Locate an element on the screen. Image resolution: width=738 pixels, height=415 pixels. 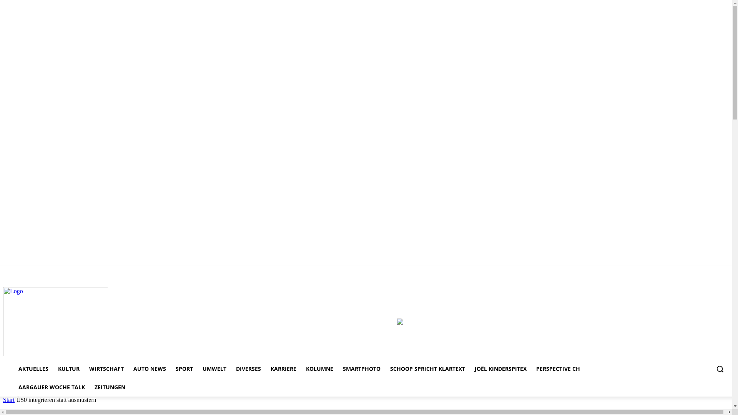
Tarife is located at coordinates (686, 282).